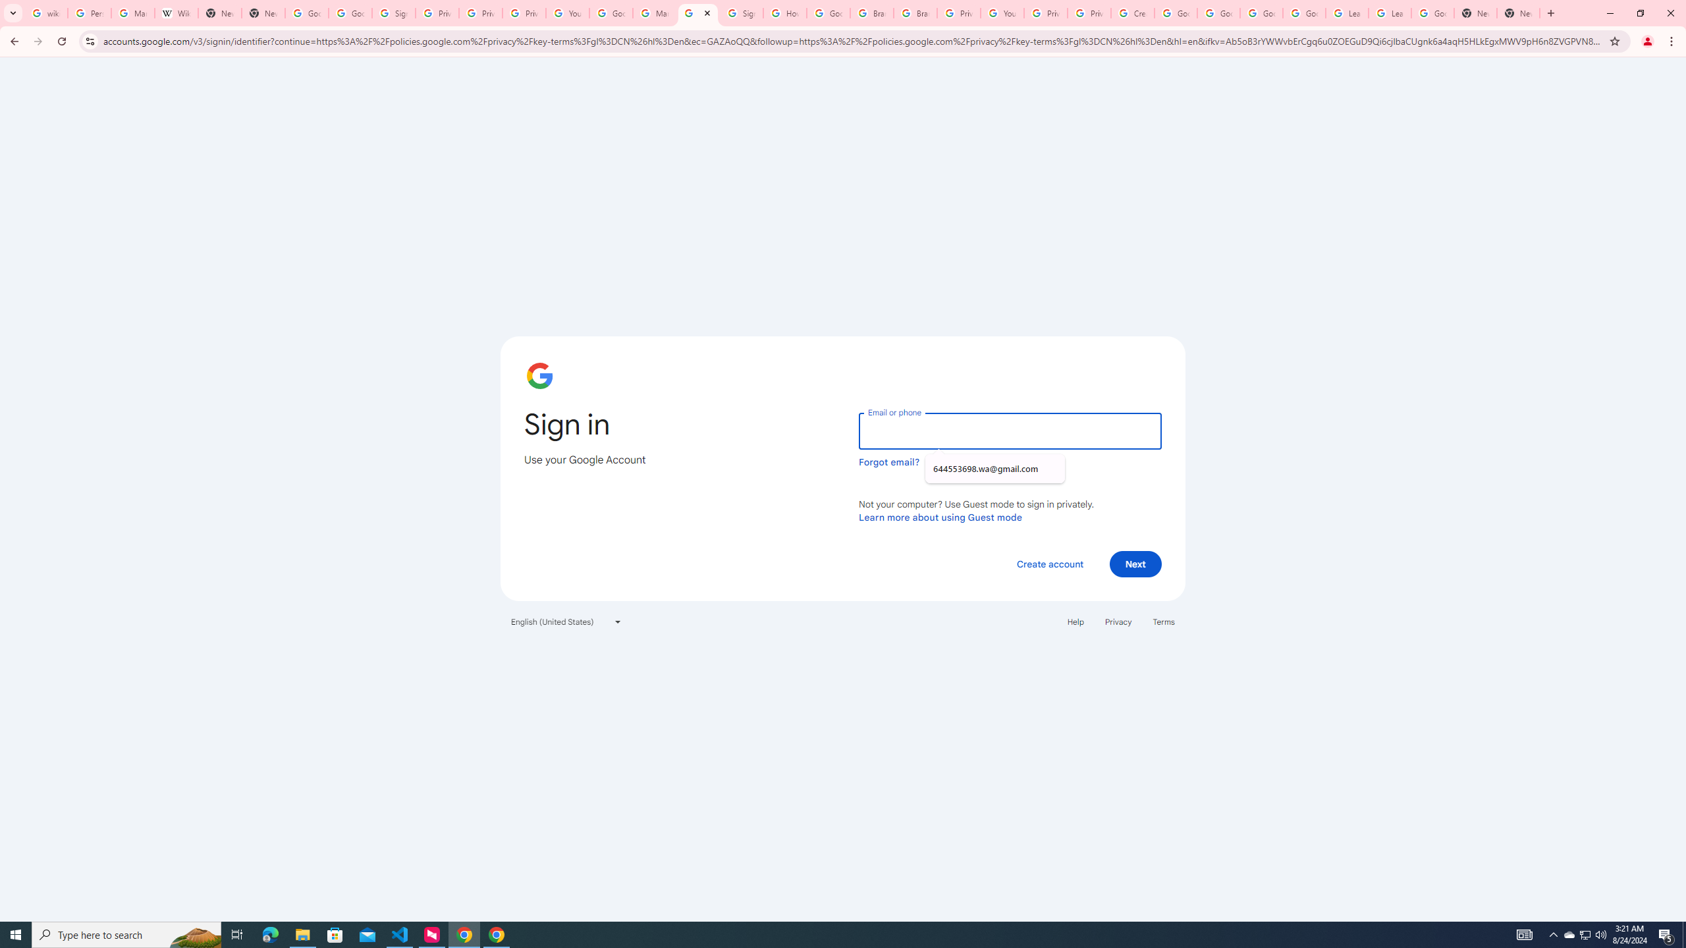  What do you see at coordinates (13, 13) in the screenshot?
I see `Search tabs` at bounding box center [13, 13].